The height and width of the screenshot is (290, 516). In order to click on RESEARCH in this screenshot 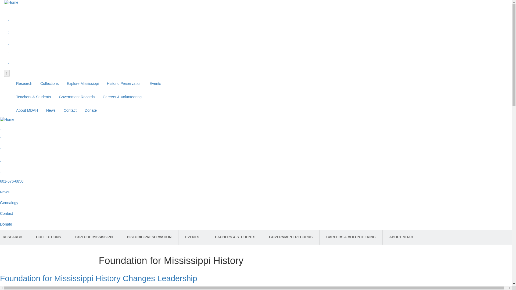, I will do `click(15, 237)`.